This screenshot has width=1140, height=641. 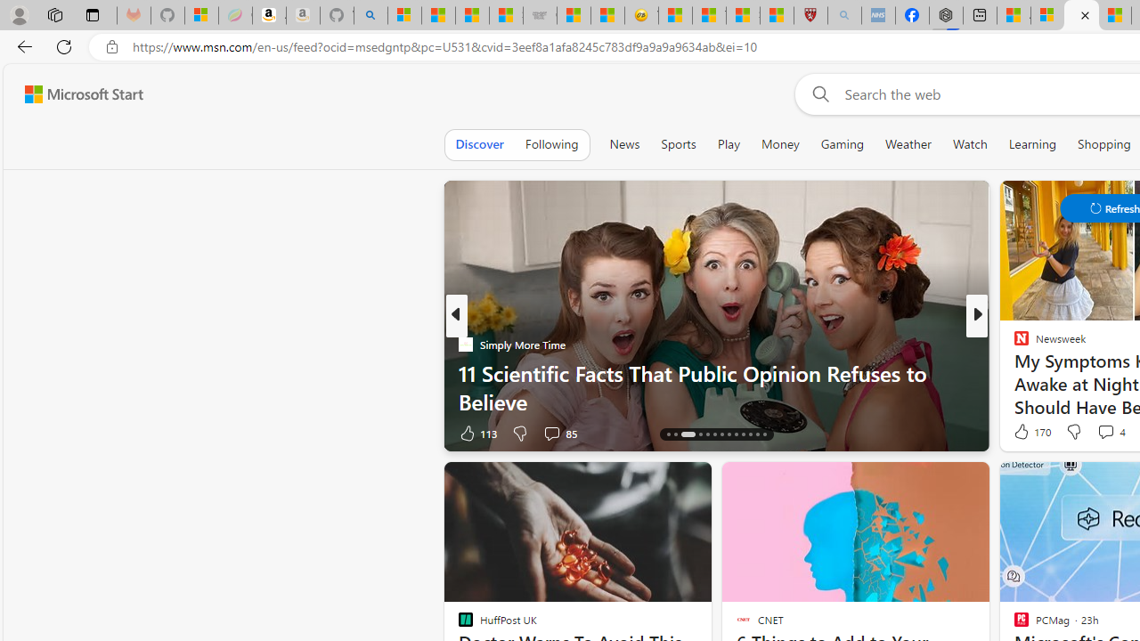 I want to click on AutomationID: tab-20, so click(x=721, y=434).